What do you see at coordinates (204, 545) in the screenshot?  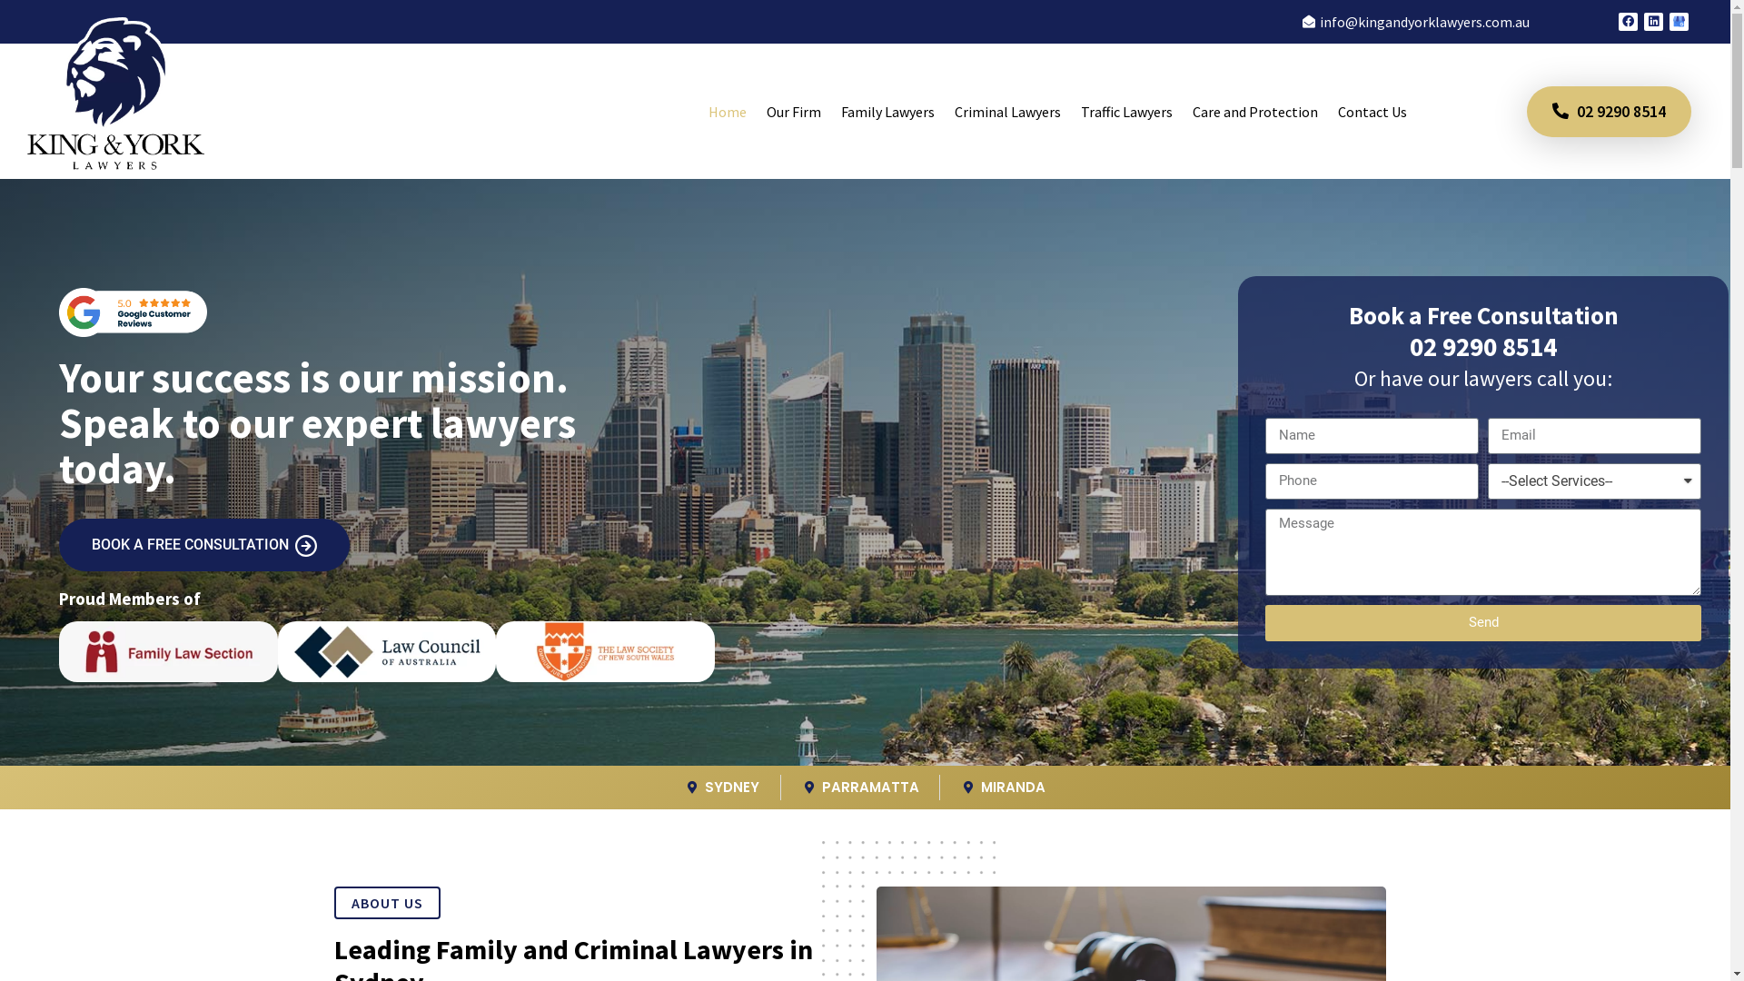 I see `BOOK A FREE CONSULTATION` at bounding box center [204, 545].